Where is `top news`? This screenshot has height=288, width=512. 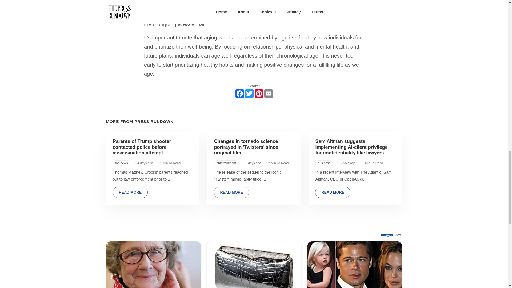 top news is located at coordinates (121, 163).